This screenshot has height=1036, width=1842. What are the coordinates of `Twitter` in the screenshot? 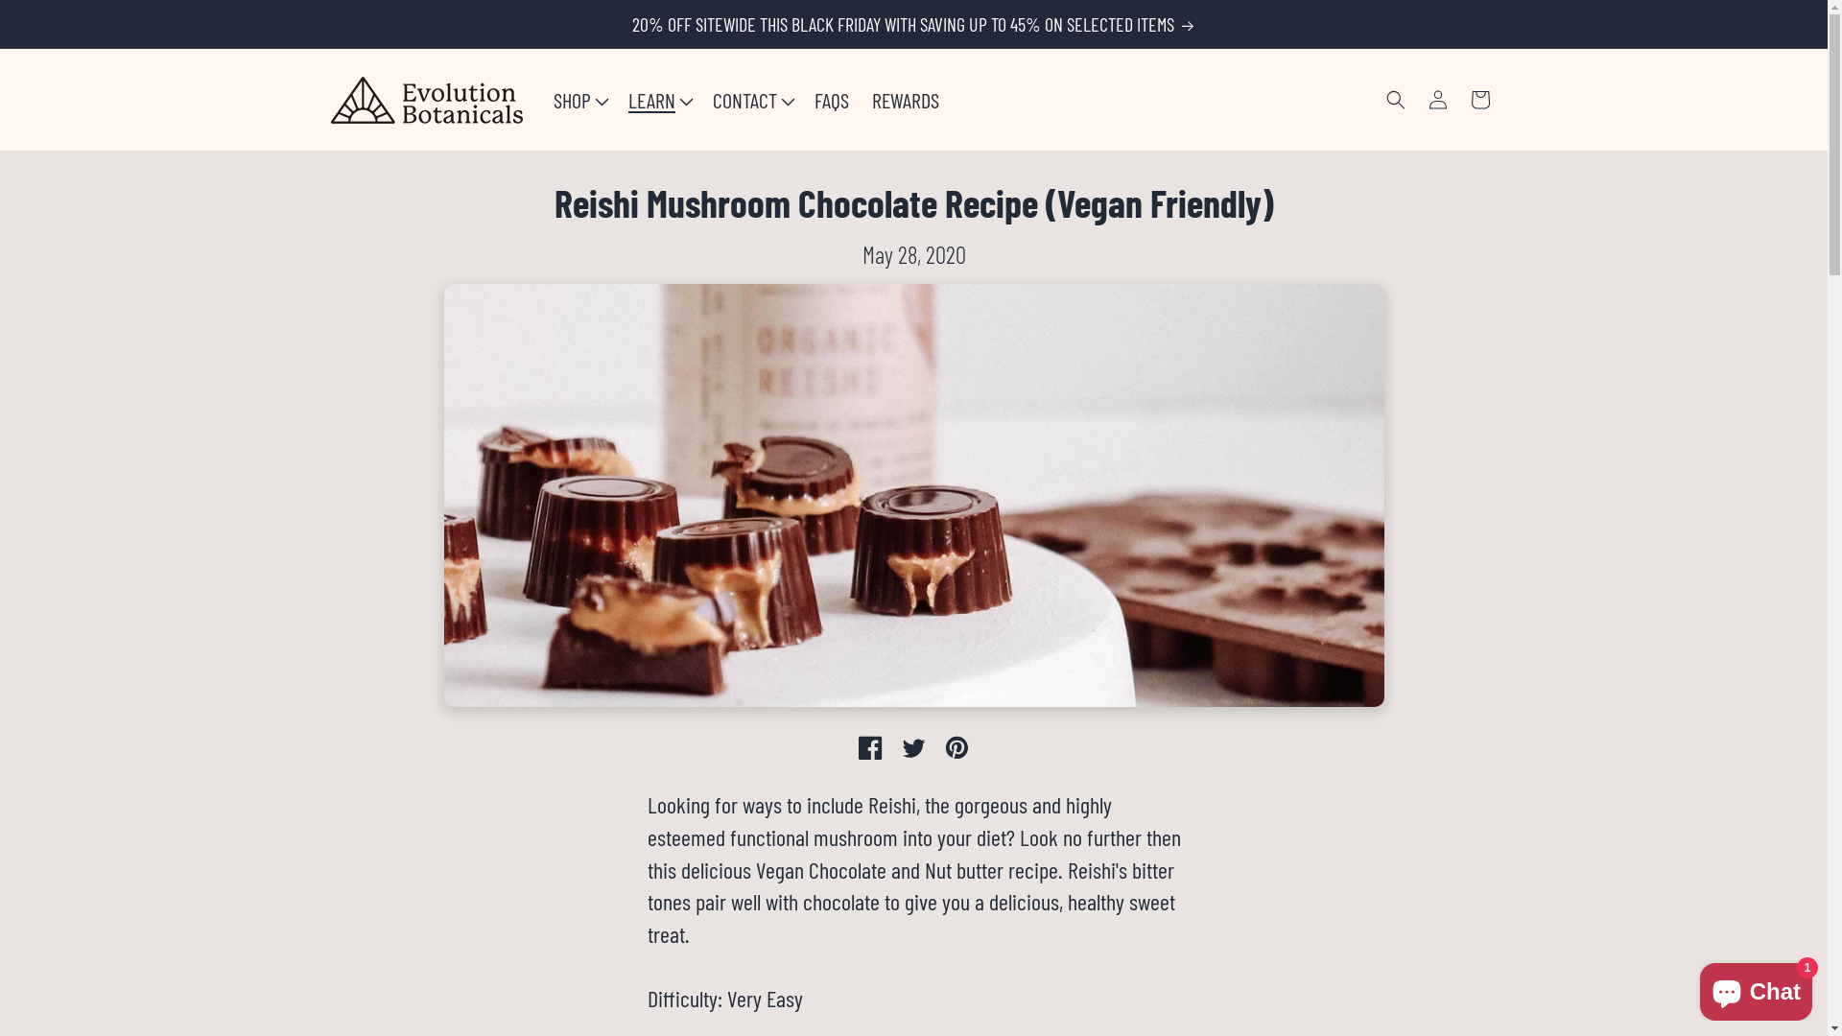 It's located at (913, 748).